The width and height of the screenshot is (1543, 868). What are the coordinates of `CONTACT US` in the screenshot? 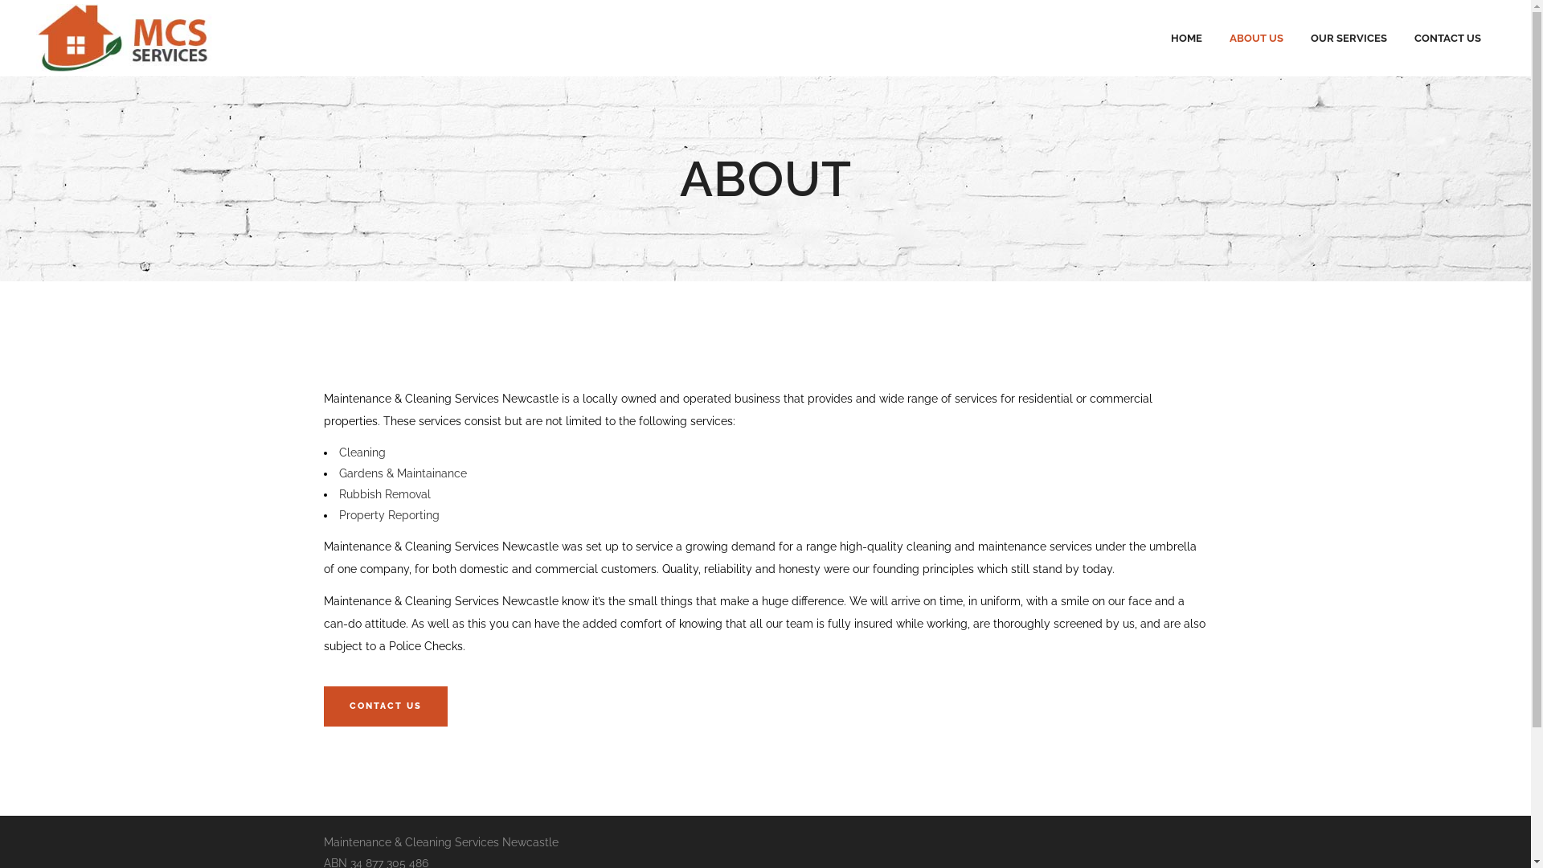 It's located at (385, 706).